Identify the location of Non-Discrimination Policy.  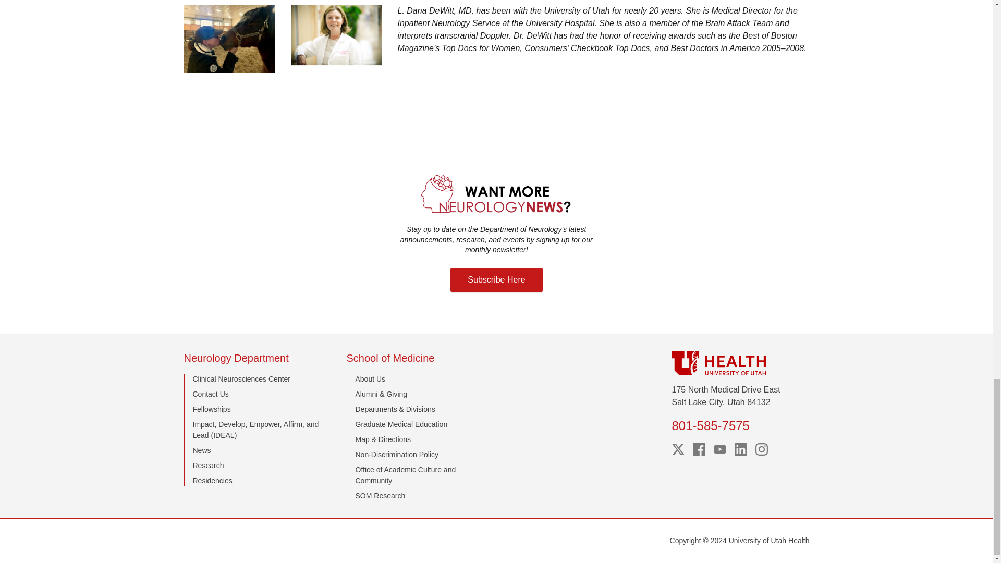
(397, 455).